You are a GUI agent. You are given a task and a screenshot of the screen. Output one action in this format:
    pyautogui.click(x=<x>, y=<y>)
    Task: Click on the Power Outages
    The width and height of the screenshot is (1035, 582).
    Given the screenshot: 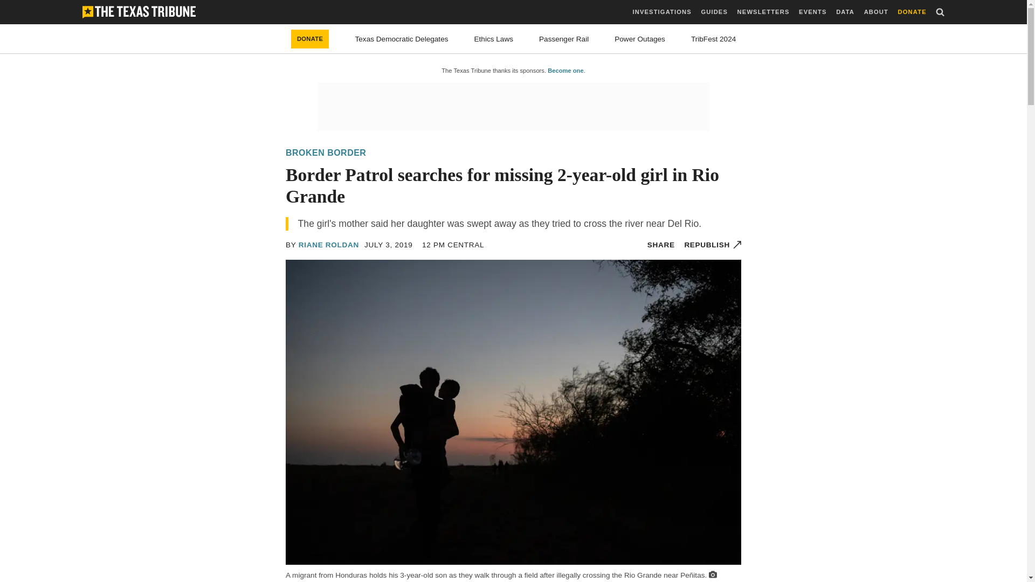 What is the action you would take?
    pyautogui.click(x=640, y=39)
    